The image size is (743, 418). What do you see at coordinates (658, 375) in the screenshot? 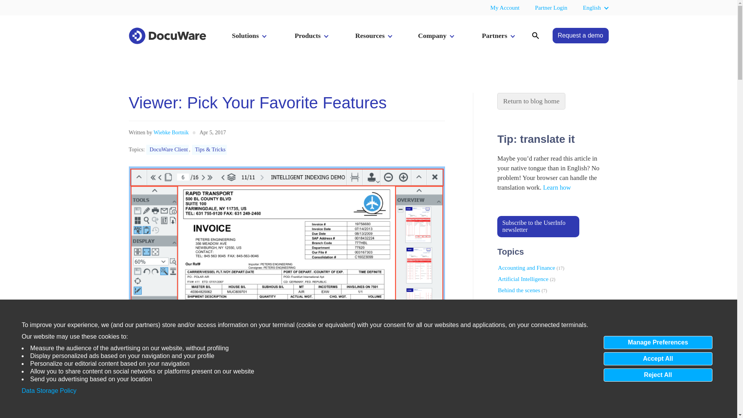
I see `Reject All` at bounding box center [658, 375].